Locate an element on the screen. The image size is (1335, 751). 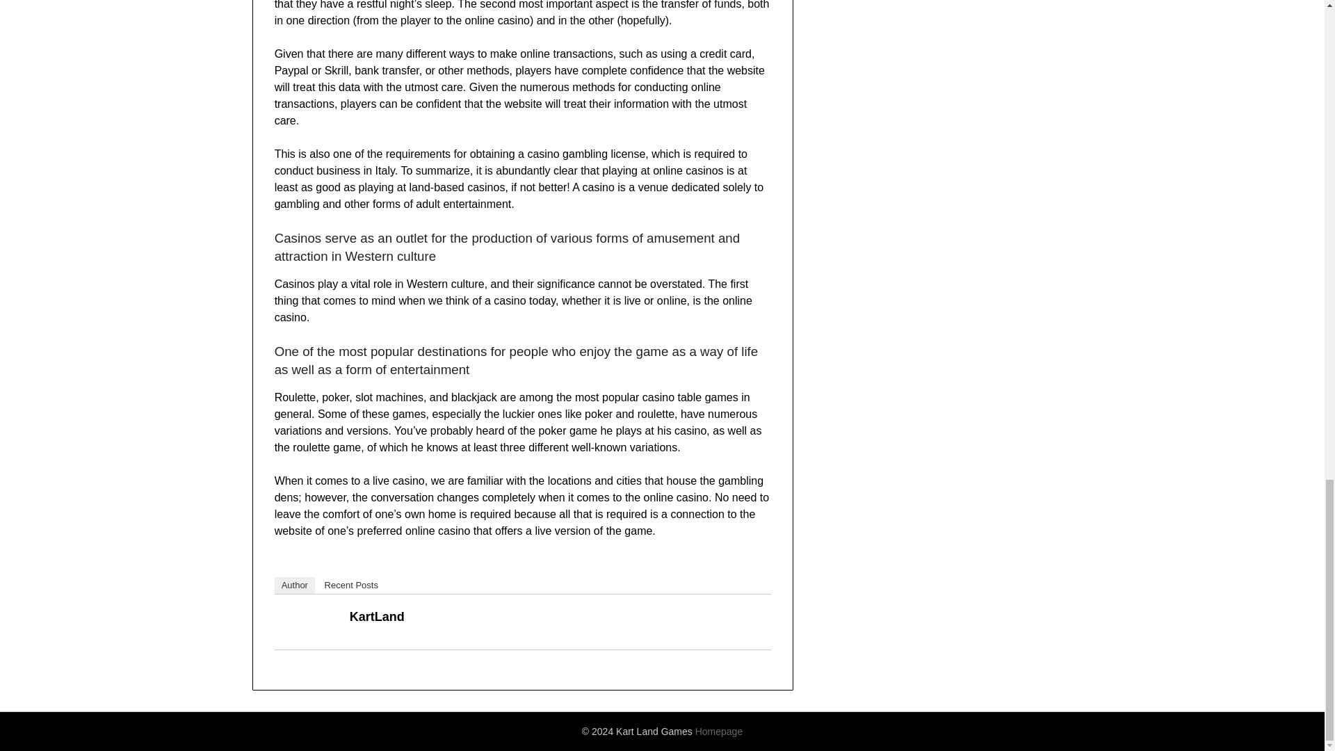
KartLand is located at coordinates (377, 616).